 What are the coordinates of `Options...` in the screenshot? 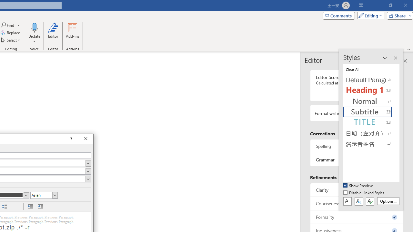 It's located at (388, 201).